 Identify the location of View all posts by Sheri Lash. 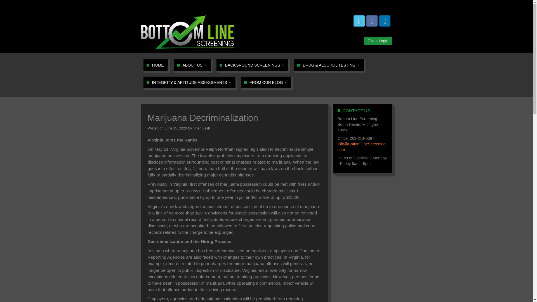
(201, 128).